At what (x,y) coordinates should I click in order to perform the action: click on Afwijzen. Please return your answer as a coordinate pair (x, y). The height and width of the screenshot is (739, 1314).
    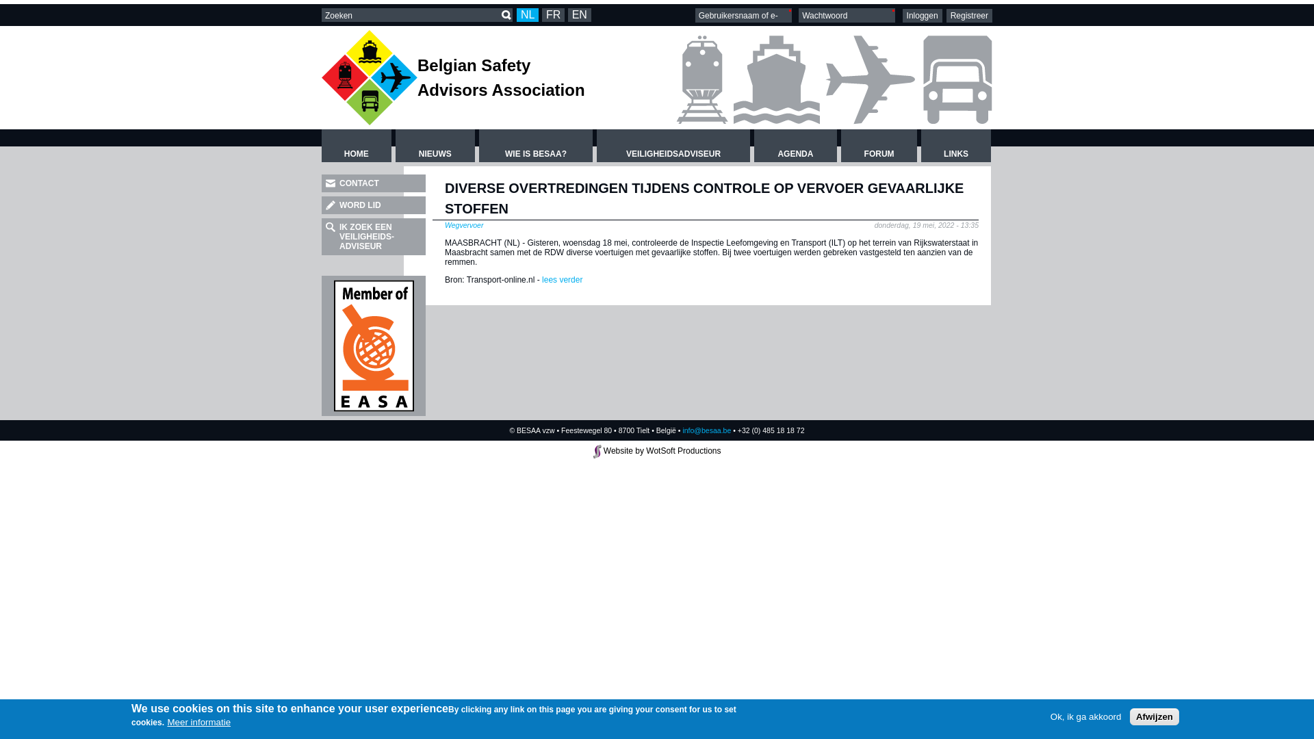
    Looking at the image, I should click on (1155, 717).